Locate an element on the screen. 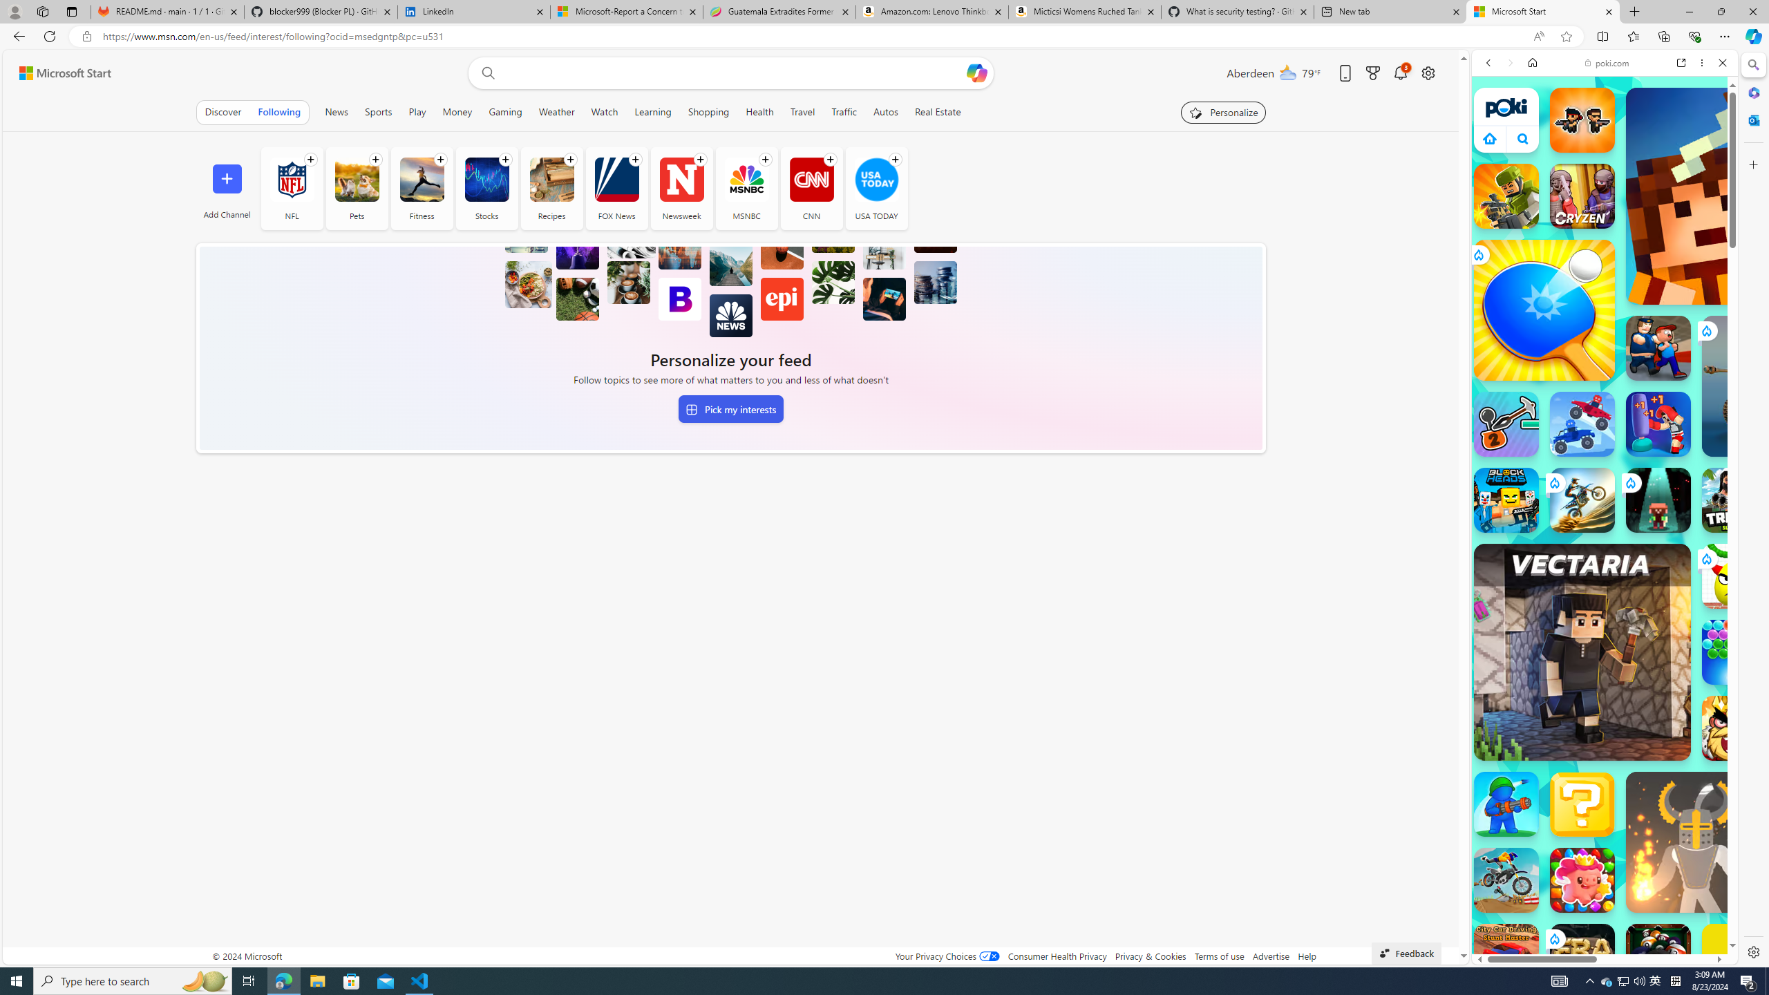 The image size is (1769, 995). Zombie Rush is located at coordinates (1582, 120).